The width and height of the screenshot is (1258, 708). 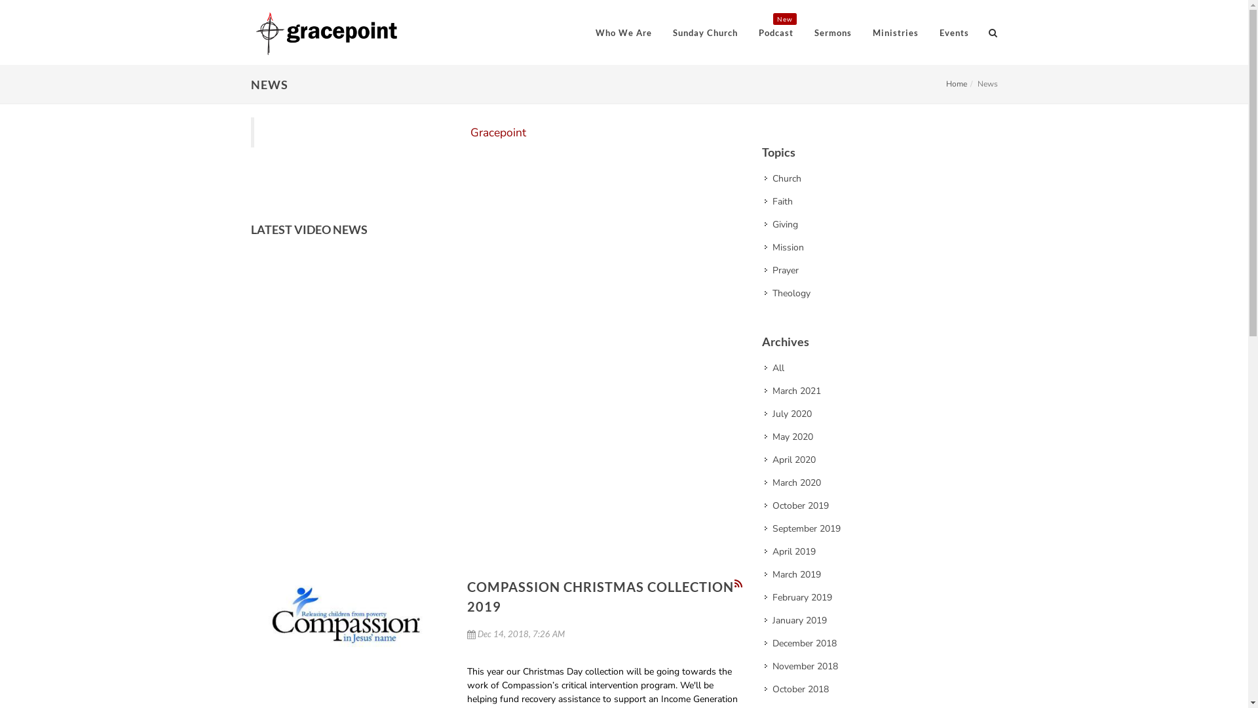 I want to click on April 2020, so click(x=790, y=460).